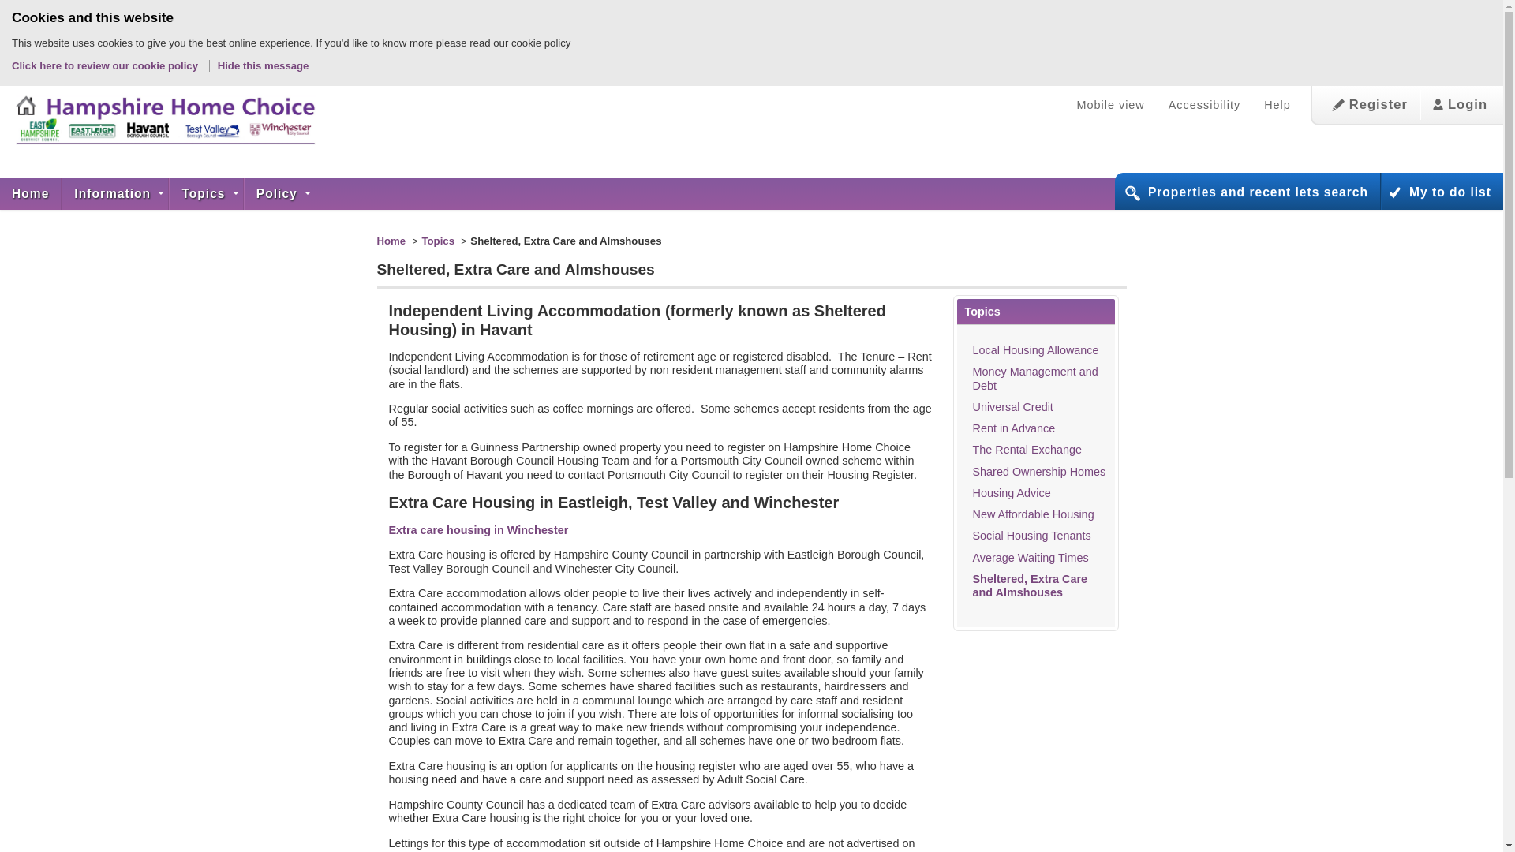 This screenshot has width=1515, height=852. Describe the element at coordinates (206, 193) in the screenshot. I see `Topics` at that location.